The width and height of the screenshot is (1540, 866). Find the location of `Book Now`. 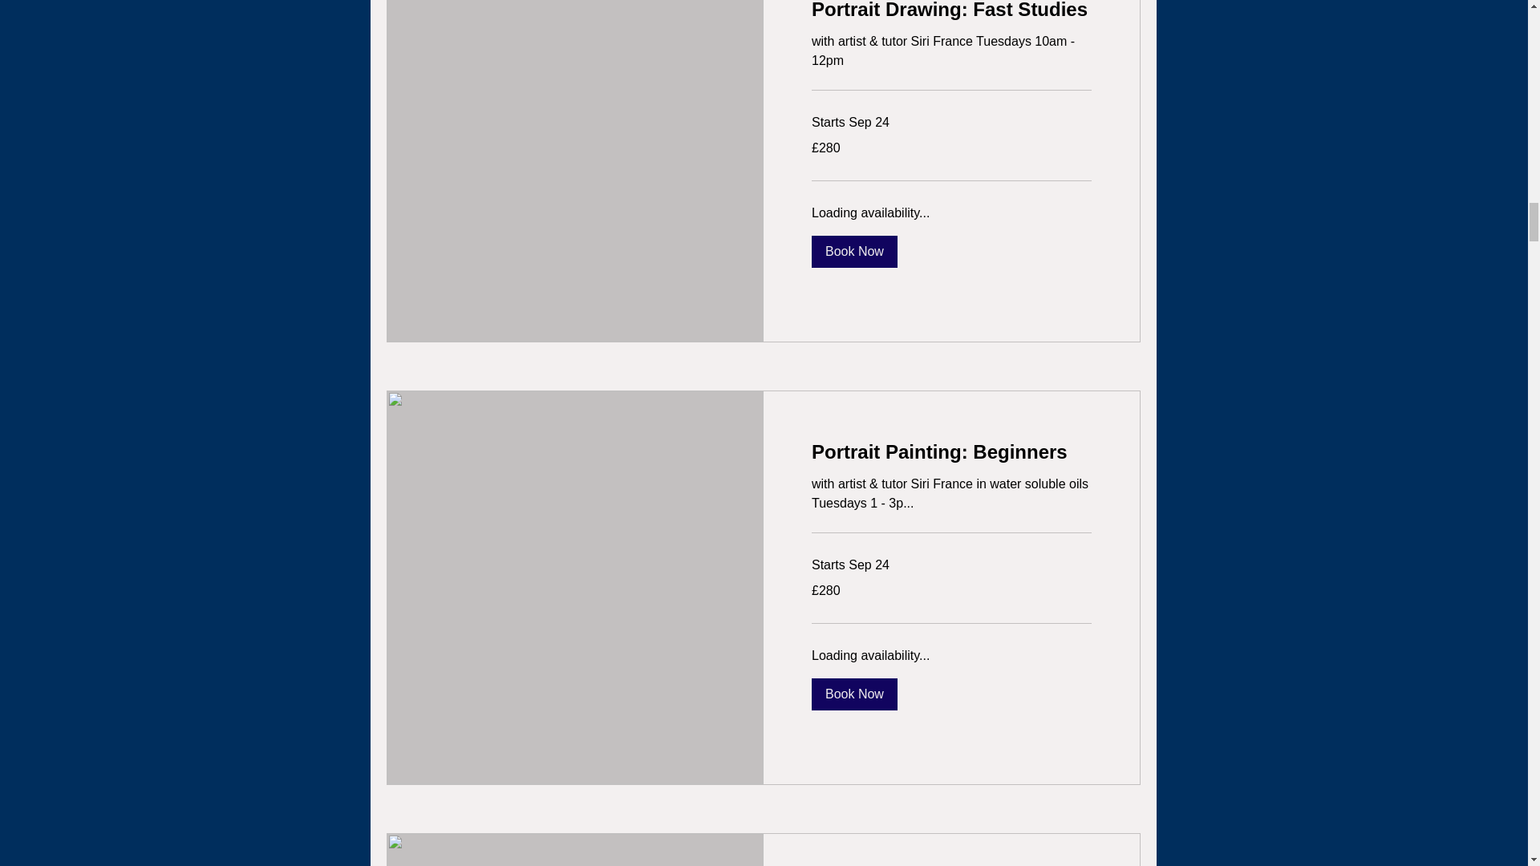

Book Now is located at coordinates (854, 694).